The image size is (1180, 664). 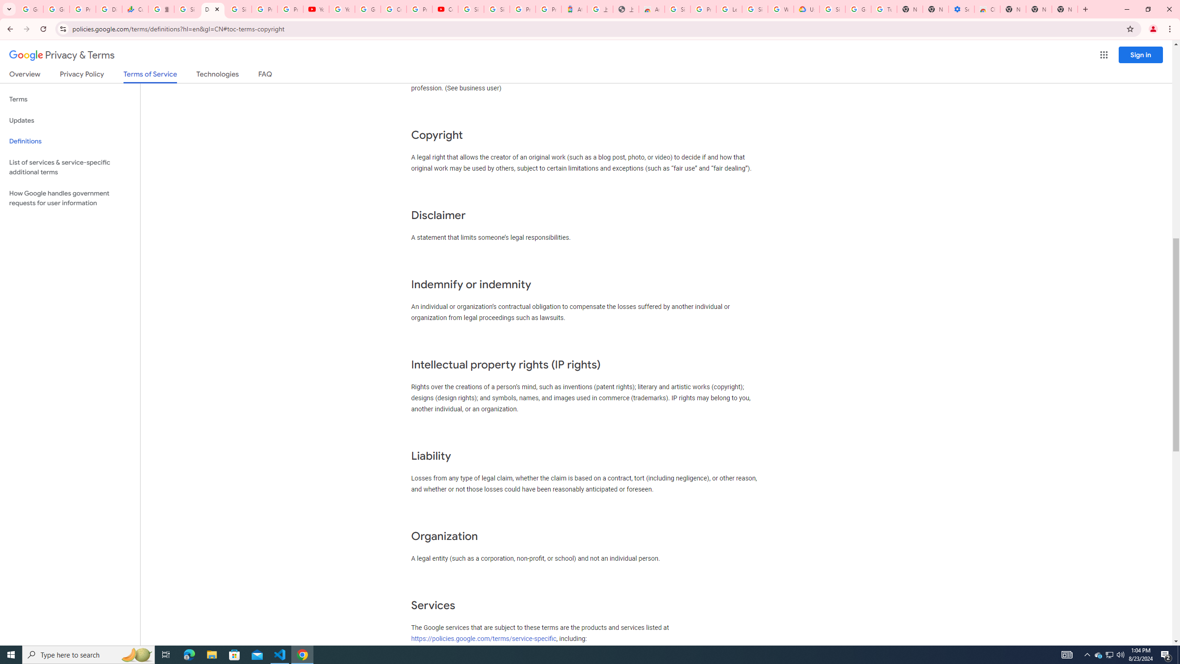 What do you see at coordinates (497, 9) in the screenshot?
I see `Sign in - Google Accounts` at bounding box center [497, 9].